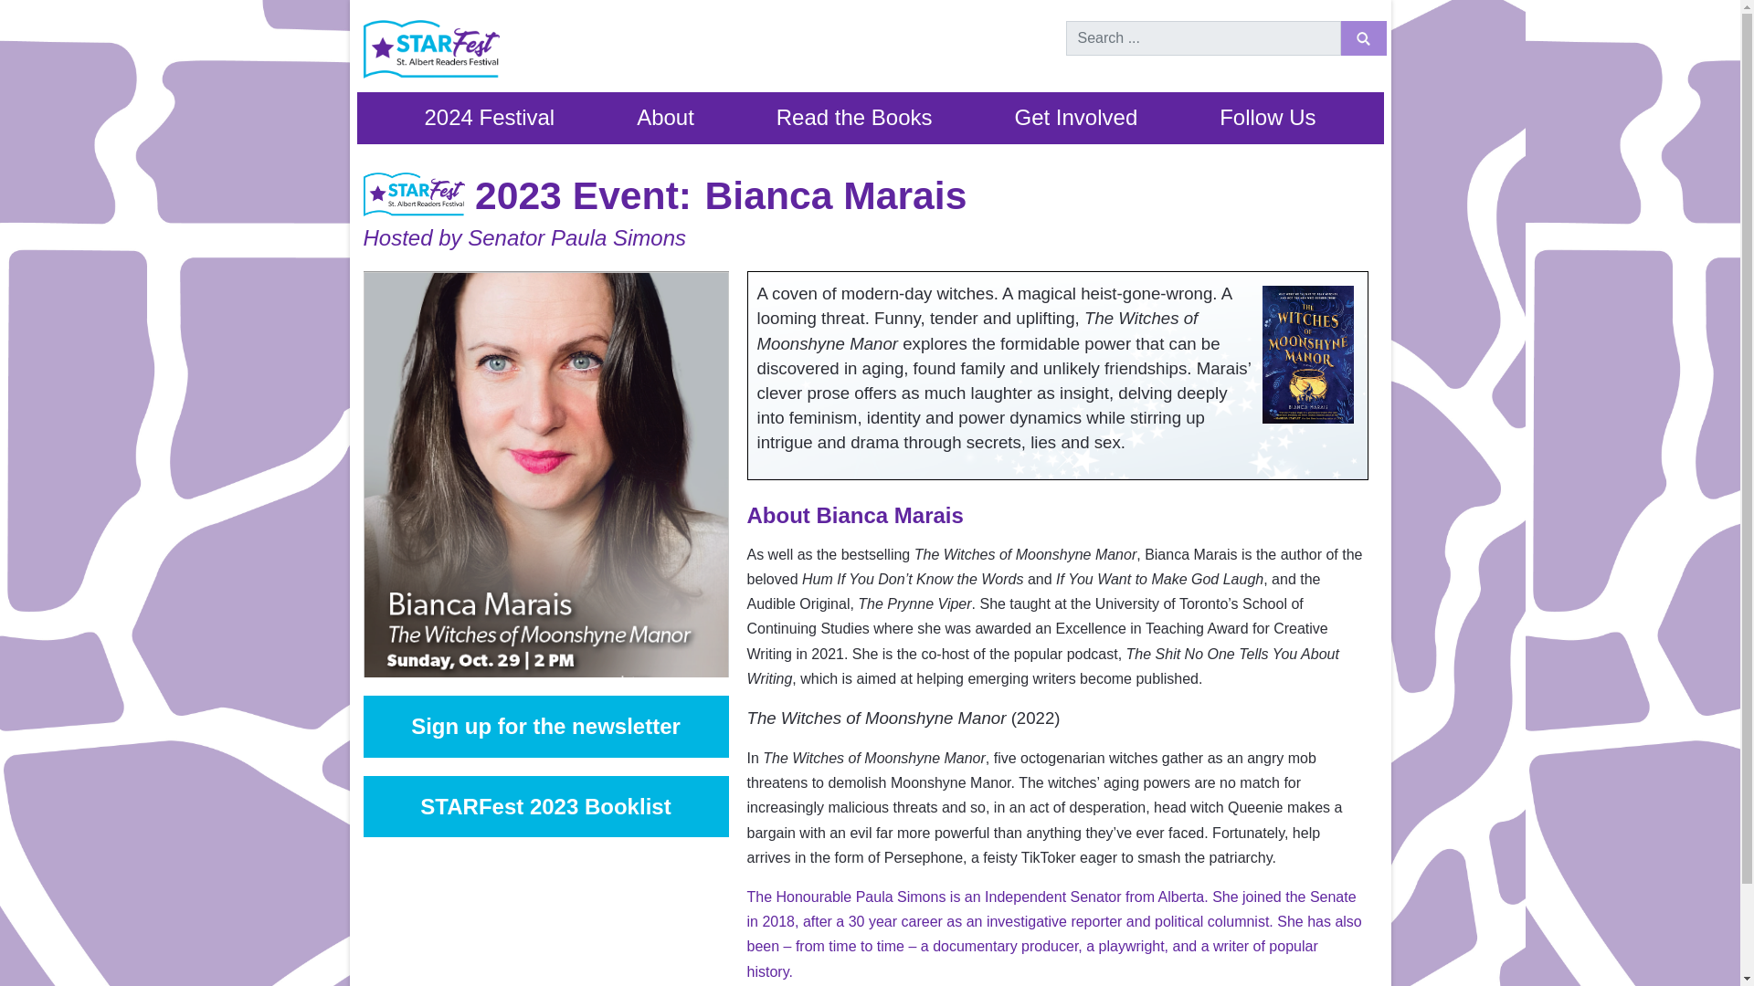 The width and height of the screenshot is (1754, 986). Describe the element at coordinates (665, 118) in the screenshot. I see `About` at that location.